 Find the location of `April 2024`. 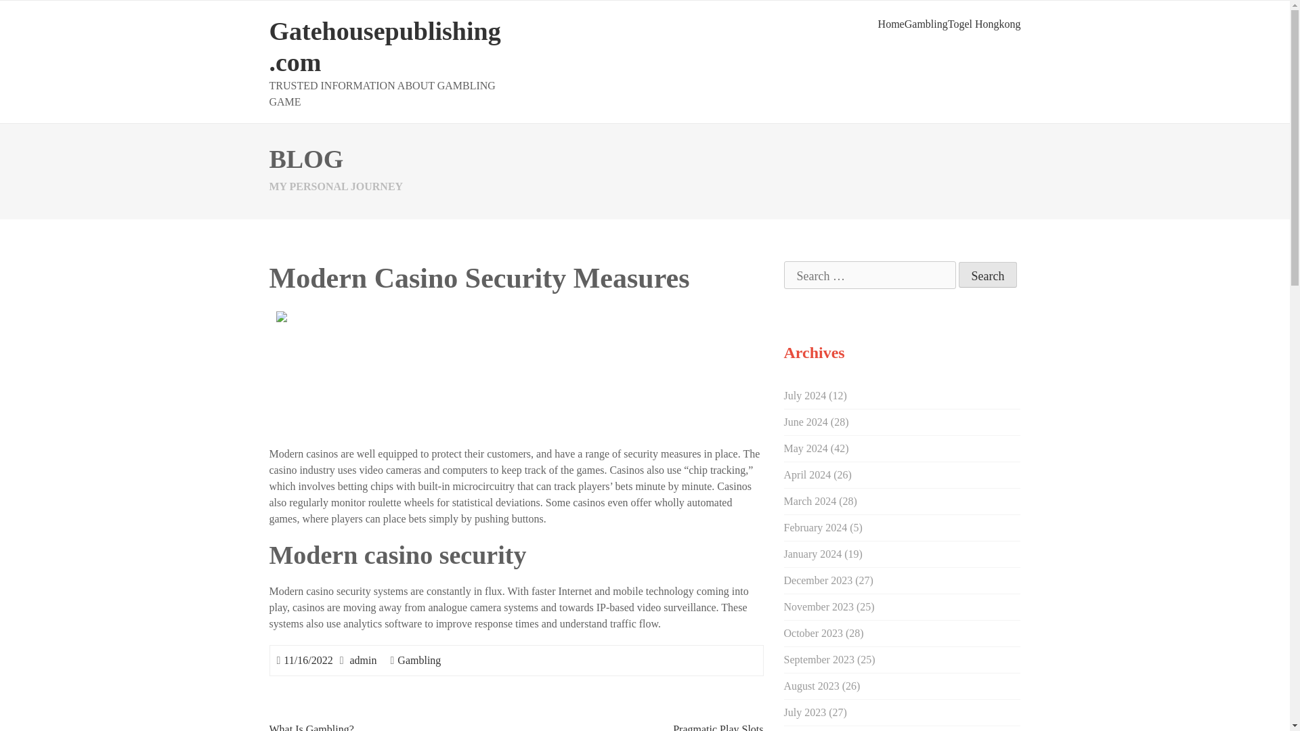

April 2024 is located at coordinates (807, 474).